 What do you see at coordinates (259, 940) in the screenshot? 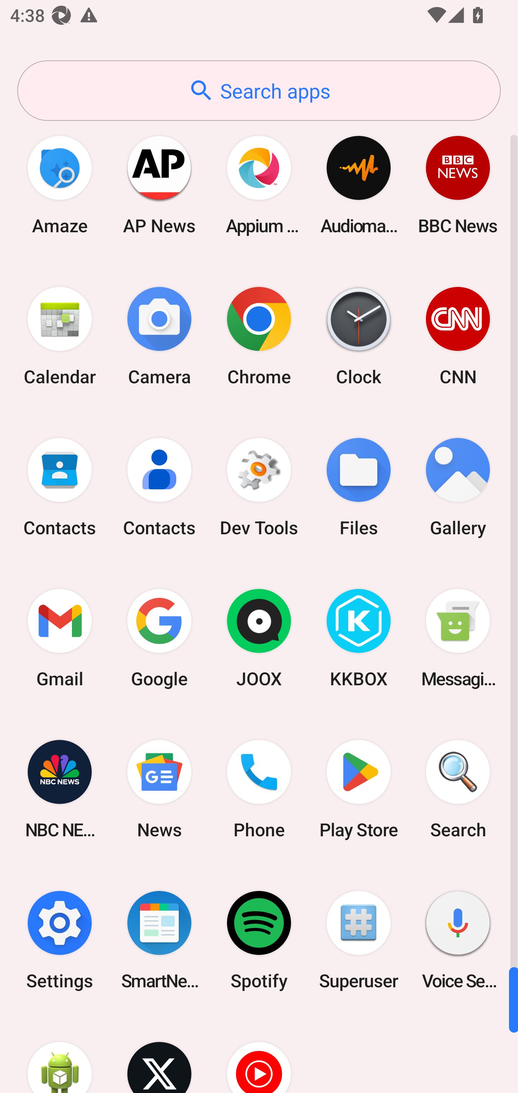
I see `Spotify` at bounding box center [259, 940].